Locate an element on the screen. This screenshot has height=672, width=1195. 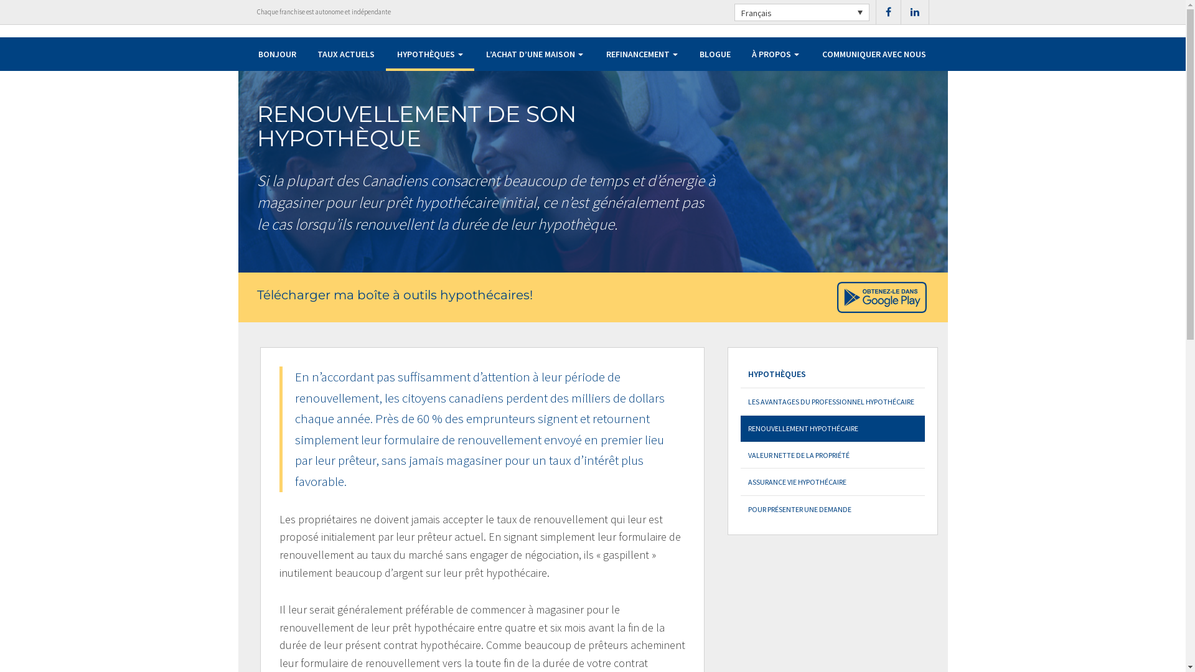
COMMUNIQUER AVEC NOUS is located at coordinates (874, 54).